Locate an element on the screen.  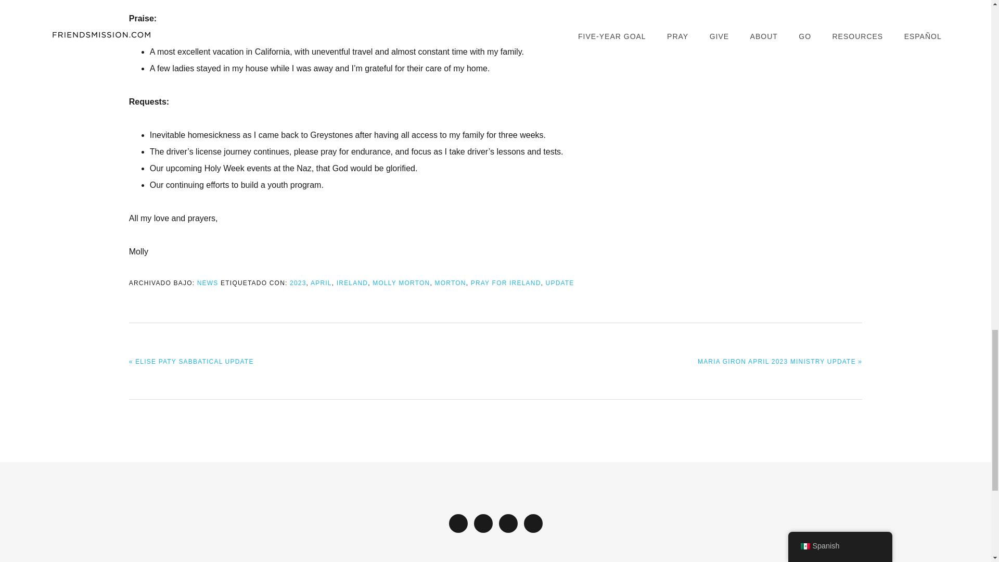
APRIL is located at coordinates (321, 283).